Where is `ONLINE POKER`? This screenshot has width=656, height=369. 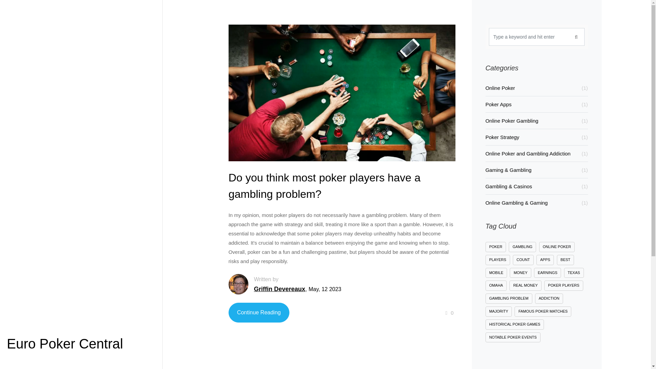
ONLINE POKER is located at coordinates (557, 247).